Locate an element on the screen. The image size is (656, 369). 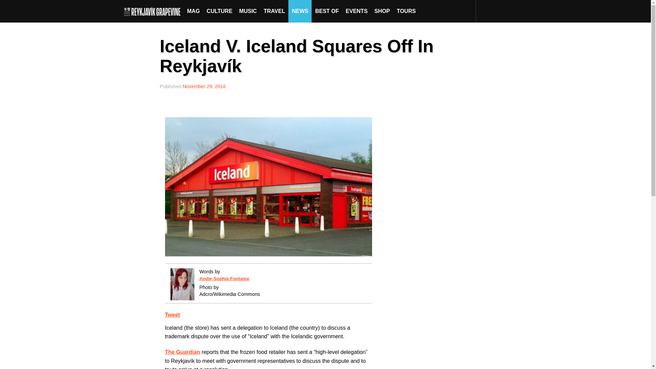
TRAVEL is located at coordinates (274, 11).